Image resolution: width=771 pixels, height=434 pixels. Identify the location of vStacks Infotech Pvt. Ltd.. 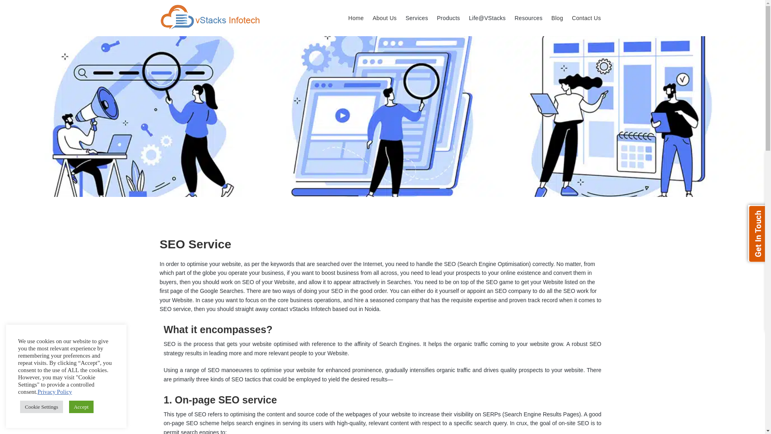
(210, 17).